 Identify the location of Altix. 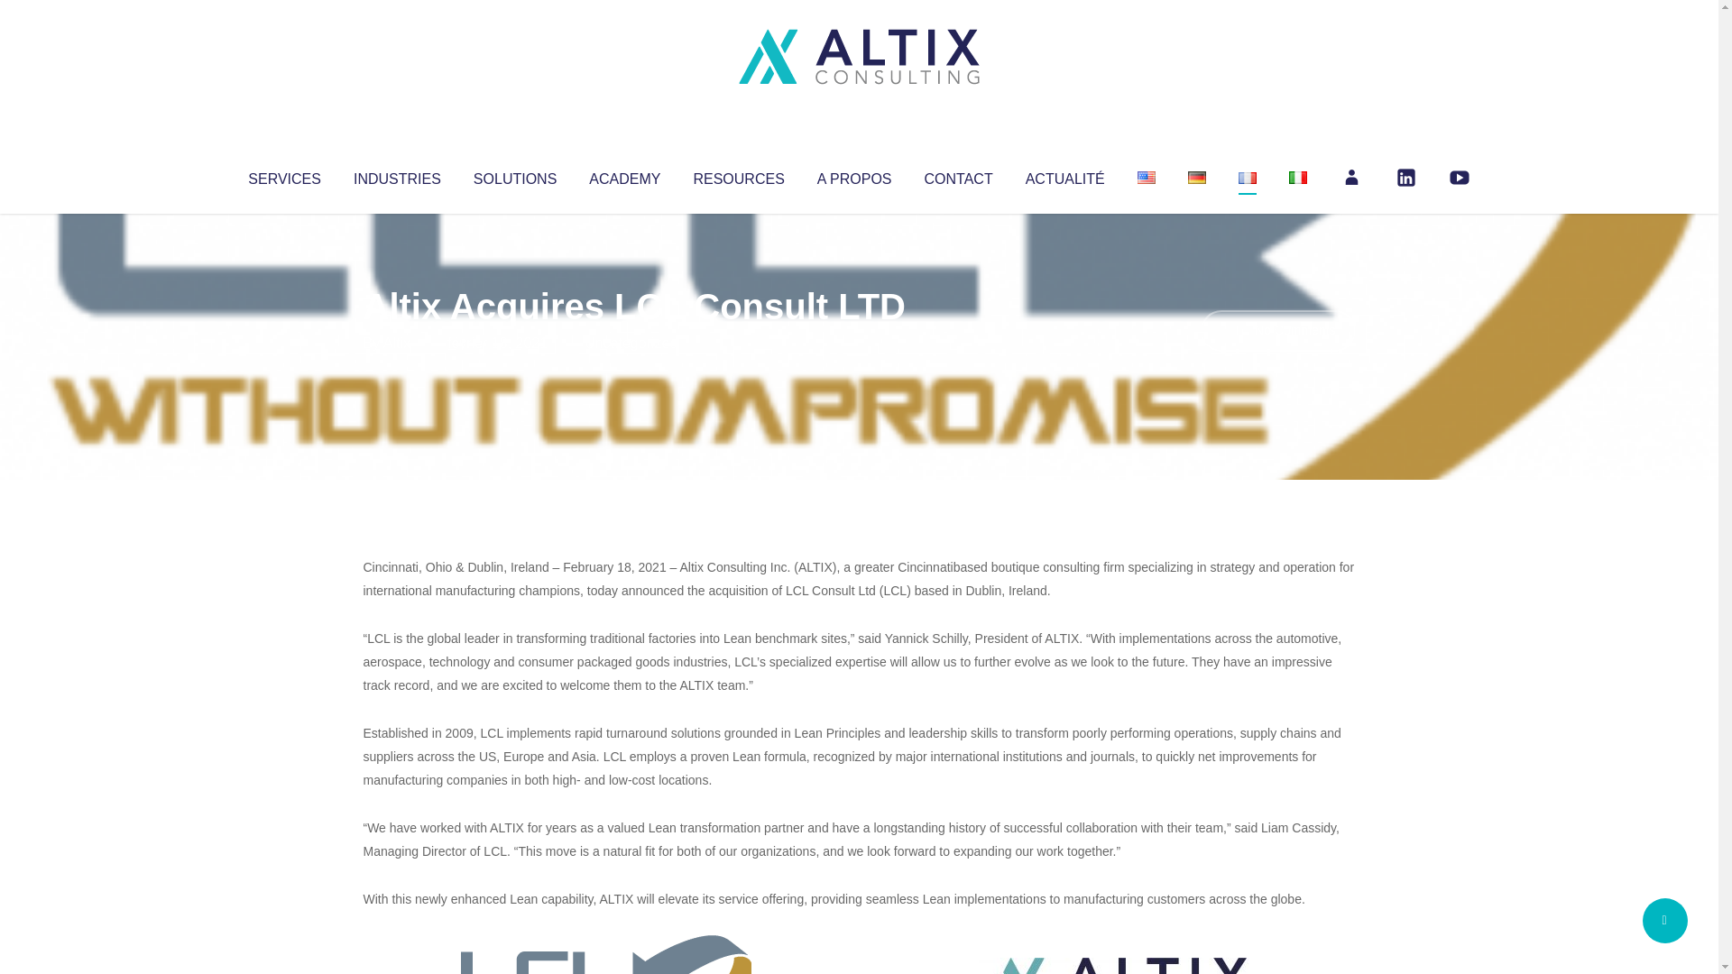
(397, 343).